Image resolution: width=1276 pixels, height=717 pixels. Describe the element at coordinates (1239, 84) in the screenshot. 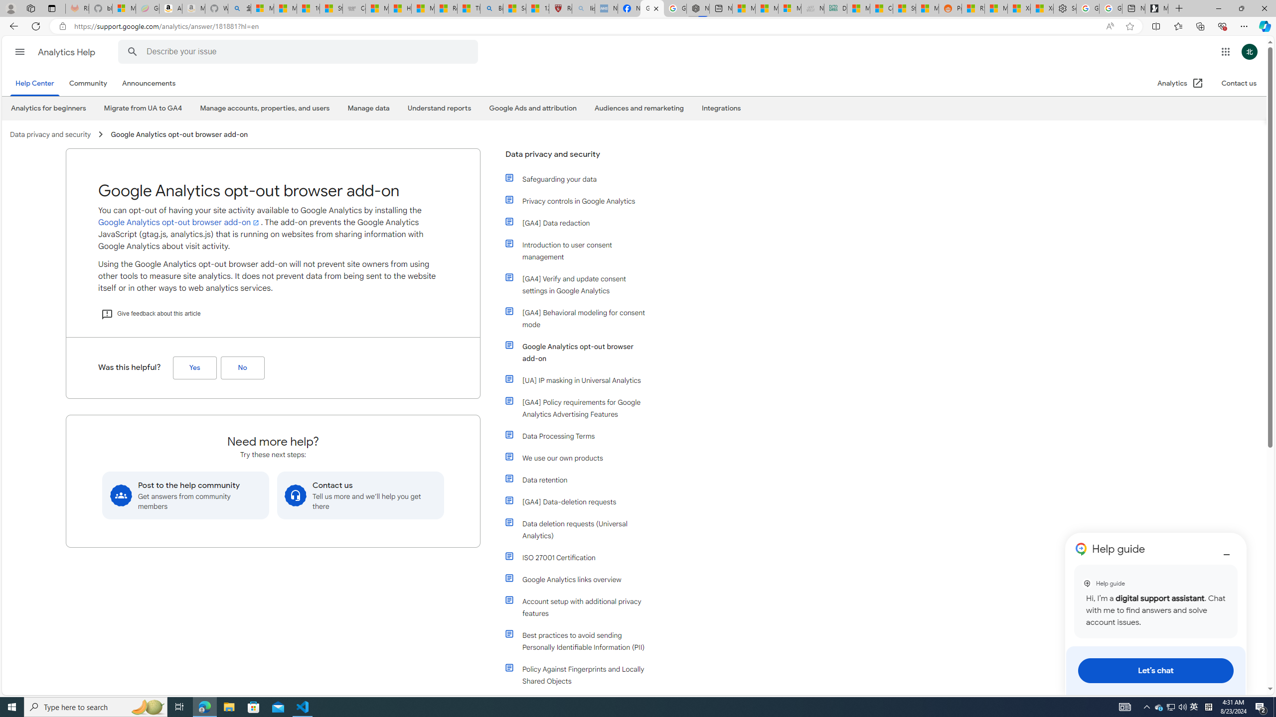

I see `Contact us` at that location.